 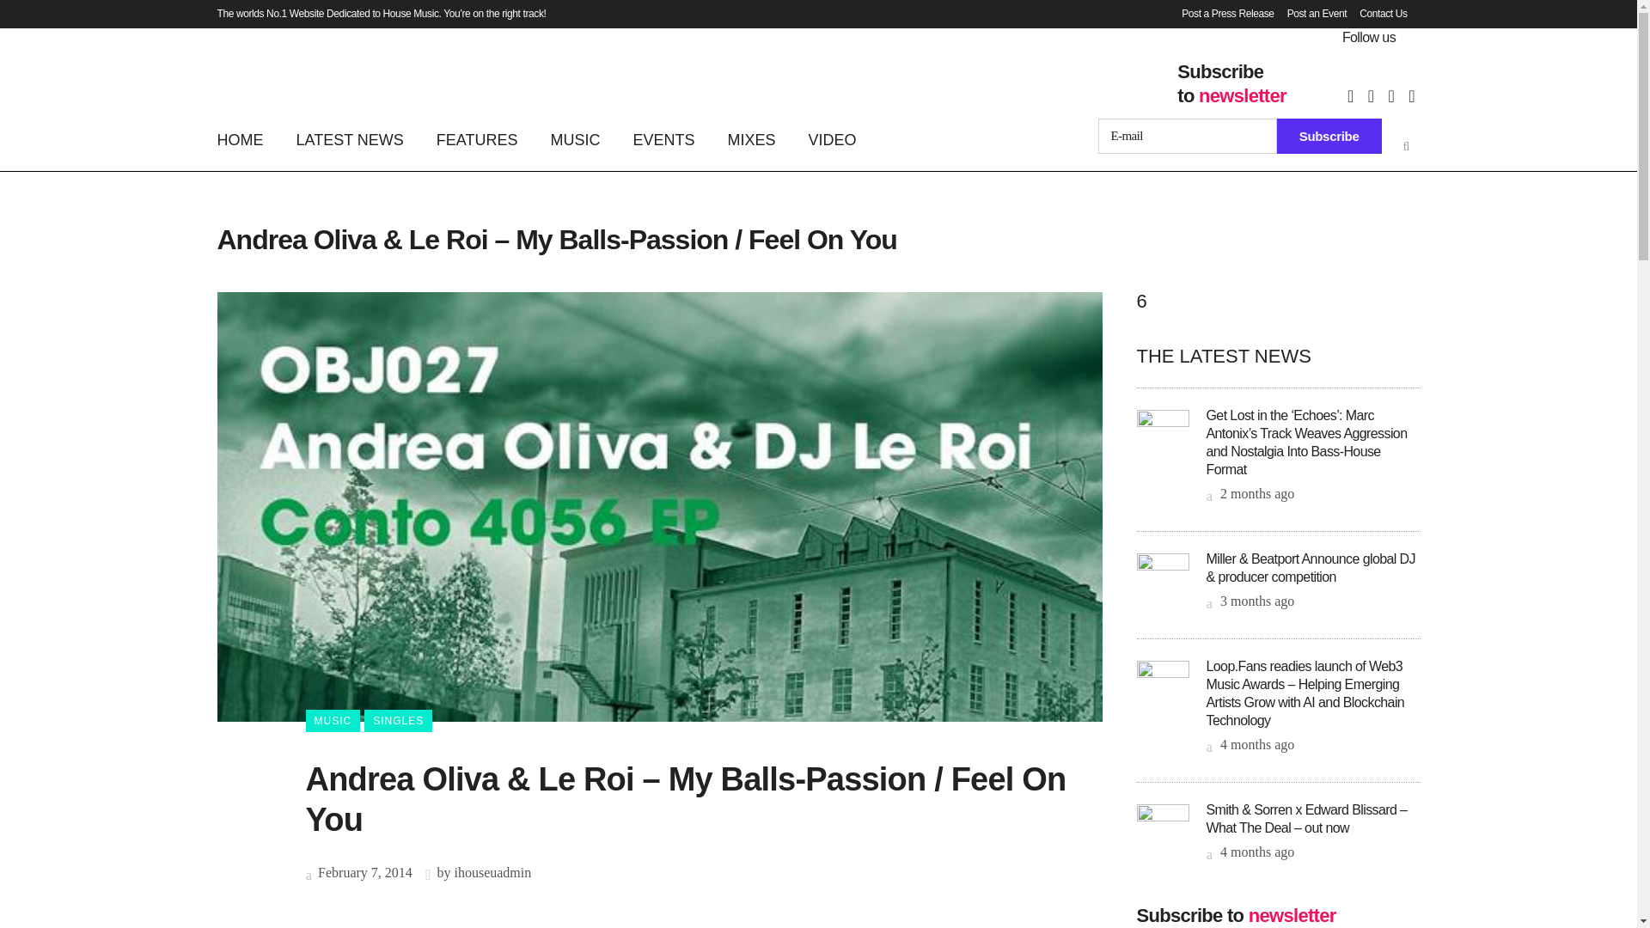 What do you see at coordinates (478, 139) in the screenshot?
I see `FEATURES` at bounding box center [478, 139].